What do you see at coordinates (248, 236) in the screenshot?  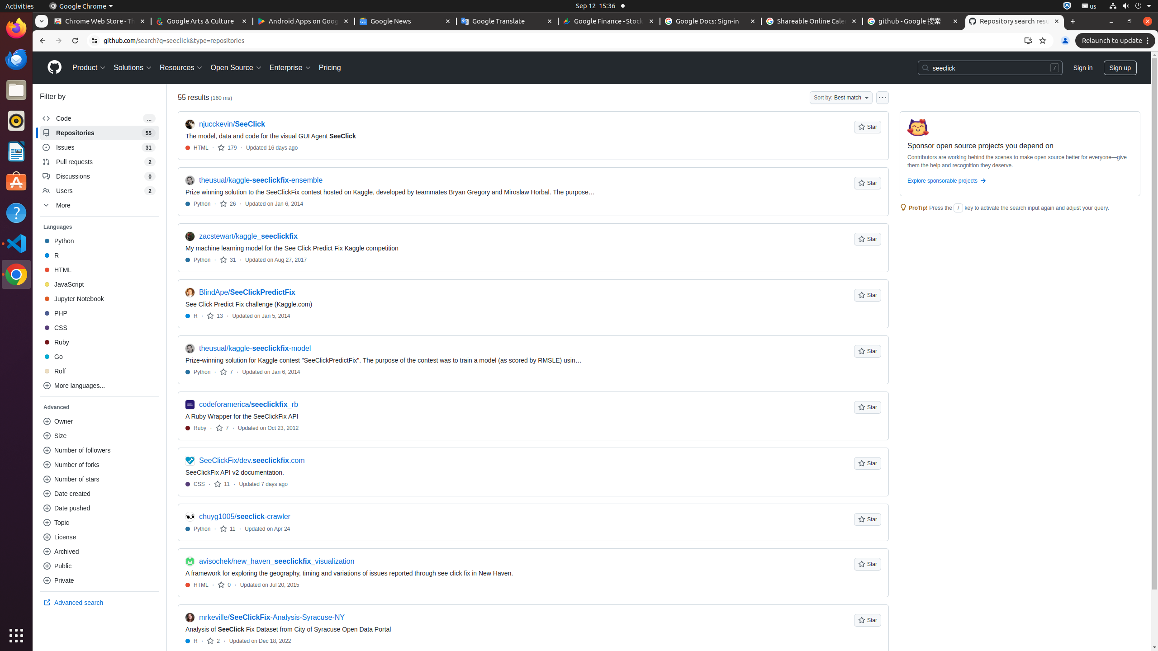 I see `zacstewart/kaggle_seeclickfix` at bounding box center [248, 236].